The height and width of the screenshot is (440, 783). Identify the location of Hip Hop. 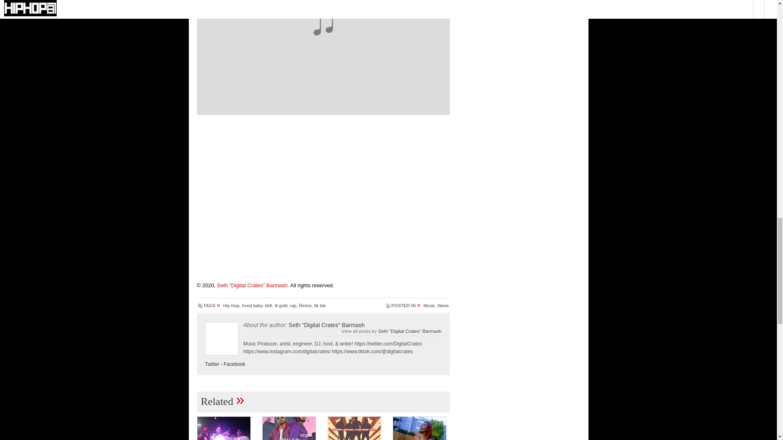
(231, 306).